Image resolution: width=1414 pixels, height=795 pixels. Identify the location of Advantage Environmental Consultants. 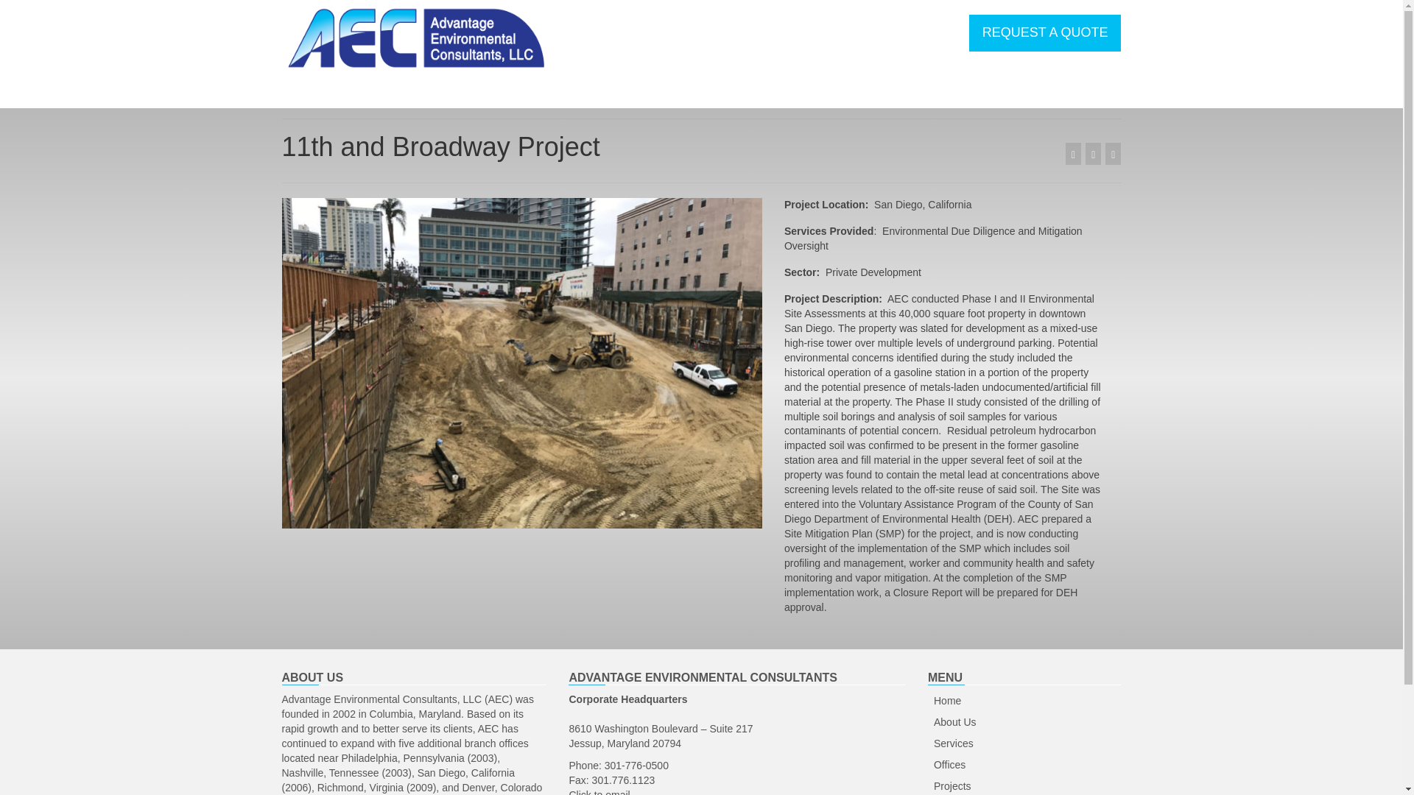
(416, 38).